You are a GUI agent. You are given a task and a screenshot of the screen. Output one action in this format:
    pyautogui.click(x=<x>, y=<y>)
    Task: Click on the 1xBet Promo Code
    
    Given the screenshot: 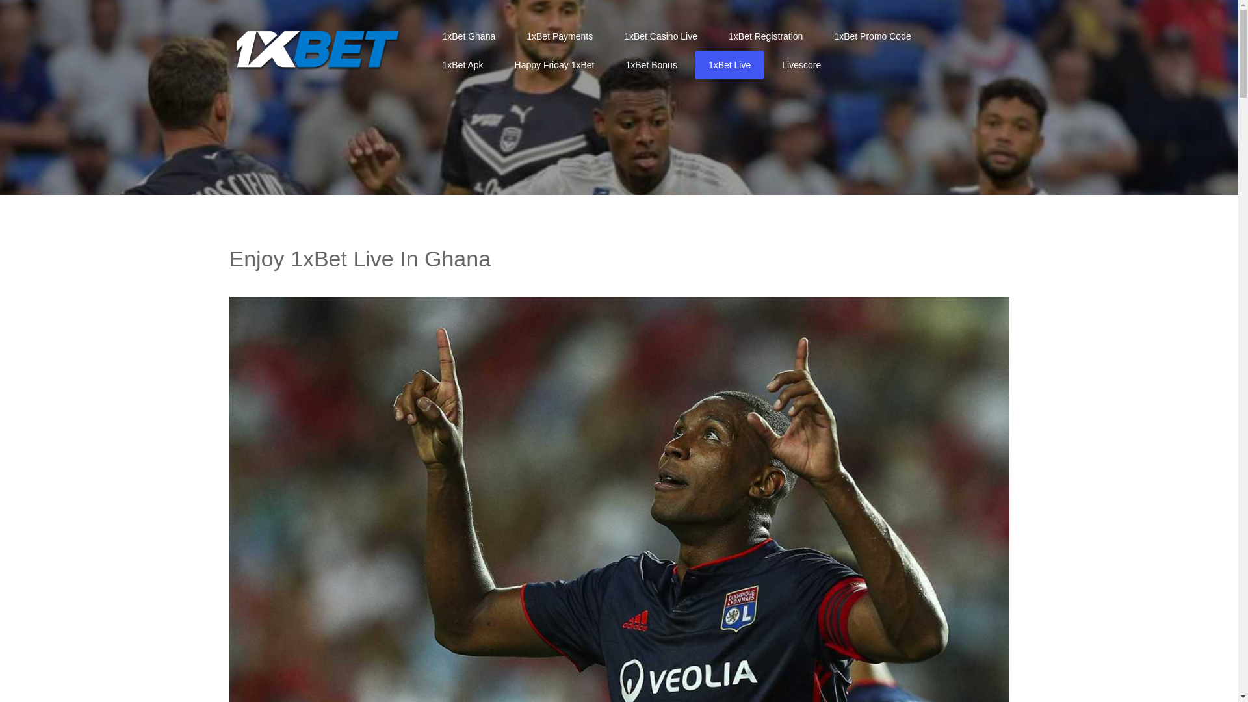 What is the action you would take?
    pyautogui.click(x=872, y=36)
    